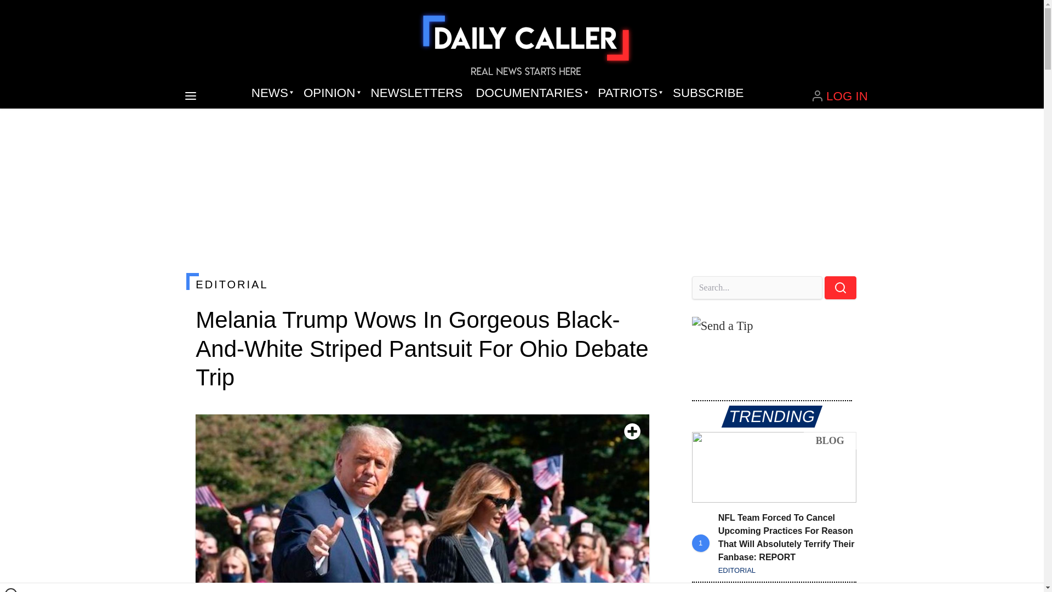 The image size is (1052, 592). Describe the element at coordinates (530, 93) in the screenshot. I see `DOCUMENTARIES` at that location.